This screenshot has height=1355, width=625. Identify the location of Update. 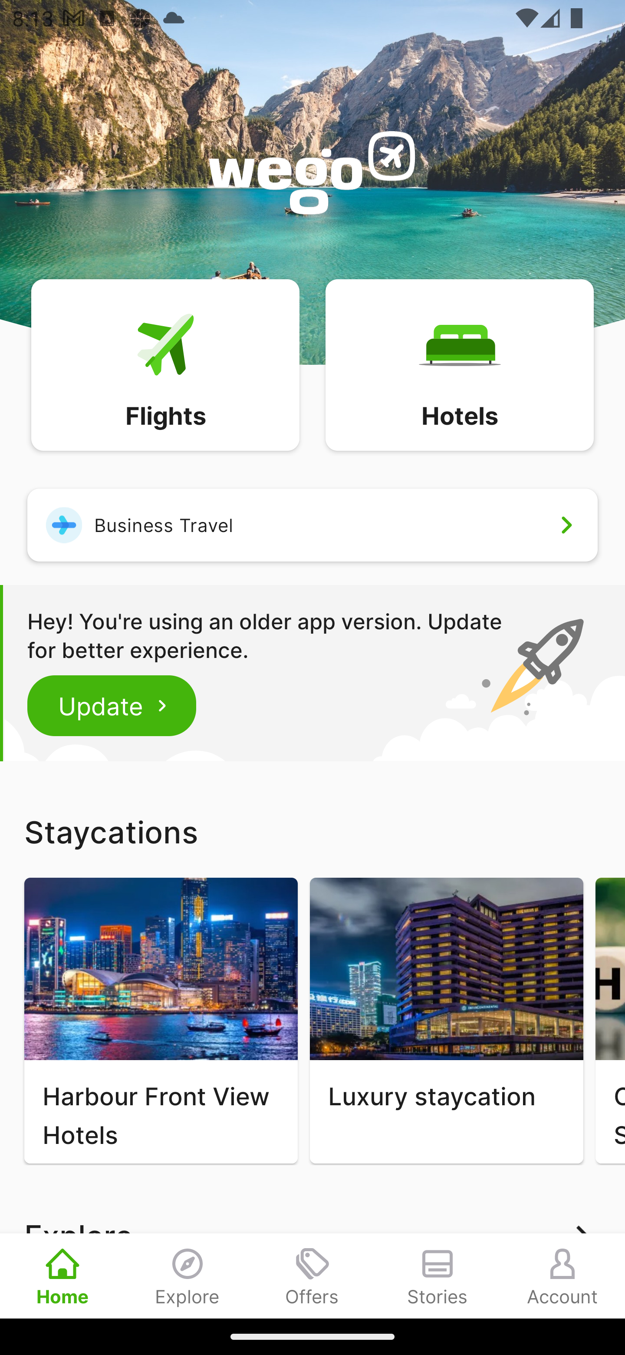
(112, 705).